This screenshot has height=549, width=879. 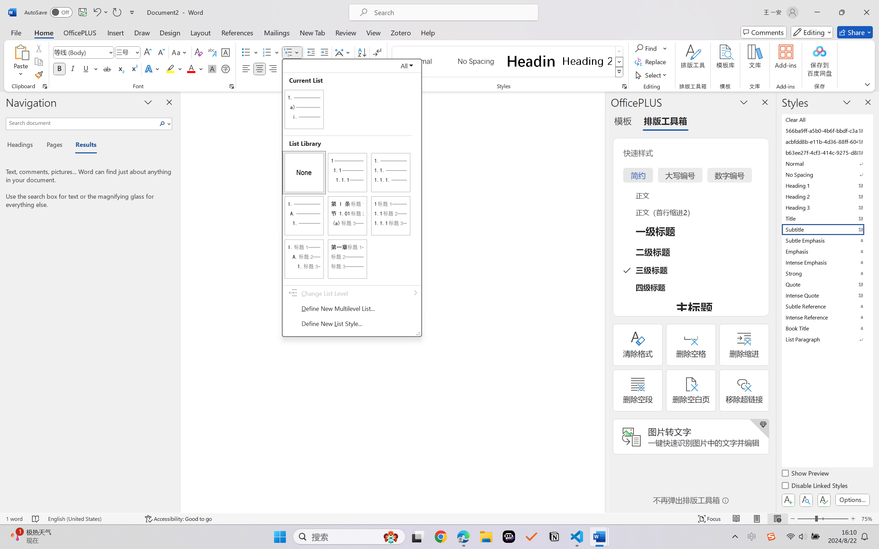 I want to click on Manage, so click(x=8, y=516).